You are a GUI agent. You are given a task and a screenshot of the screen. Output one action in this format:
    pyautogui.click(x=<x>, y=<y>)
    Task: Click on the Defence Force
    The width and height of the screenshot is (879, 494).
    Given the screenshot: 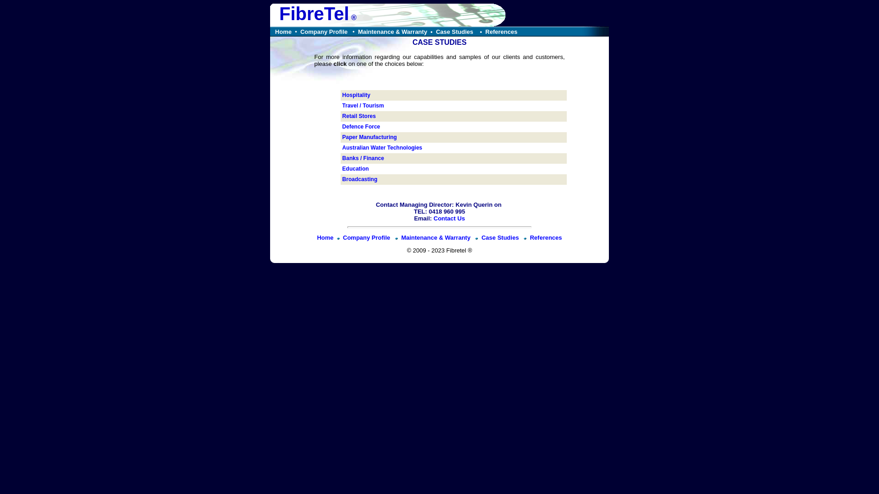 What is the action you would take?
    pyautogui.click(x=362, y=127)
    